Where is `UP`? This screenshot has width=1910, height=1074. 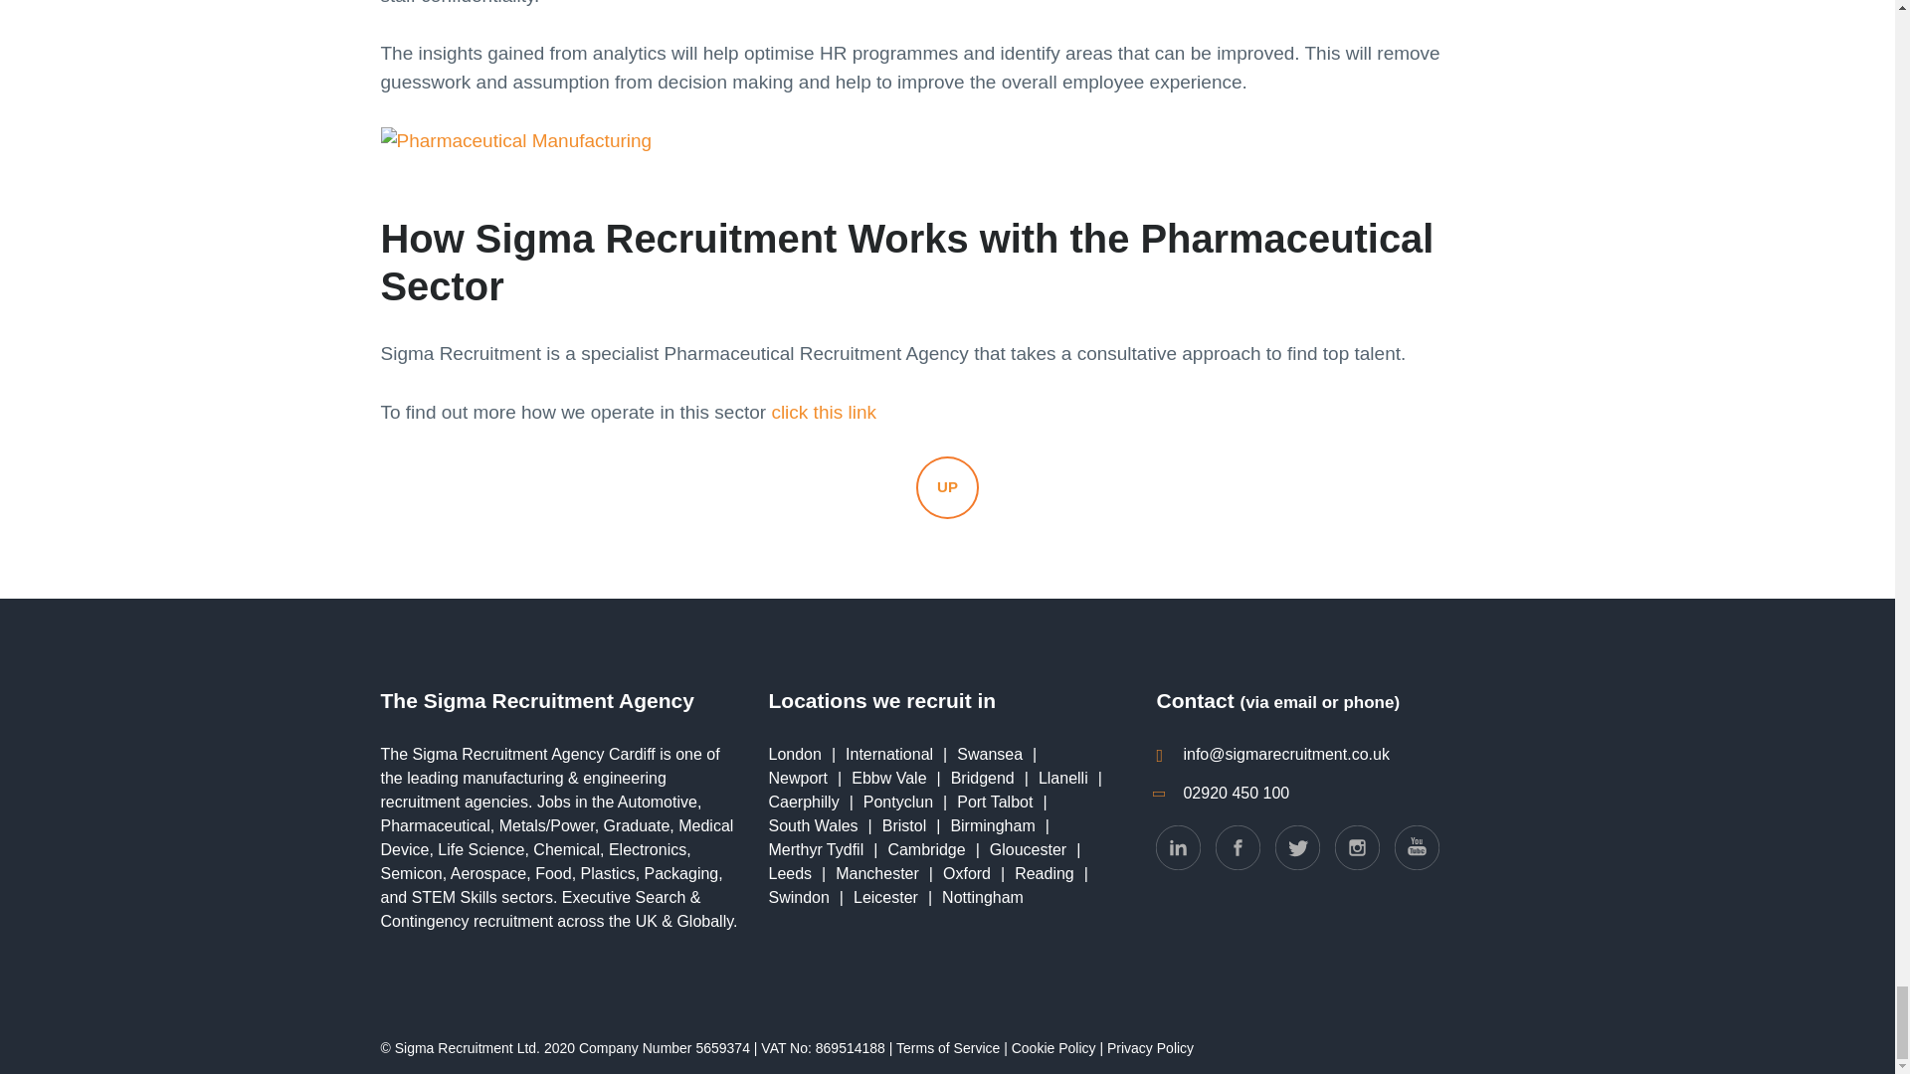
UP is located at coordinates (947, 487).